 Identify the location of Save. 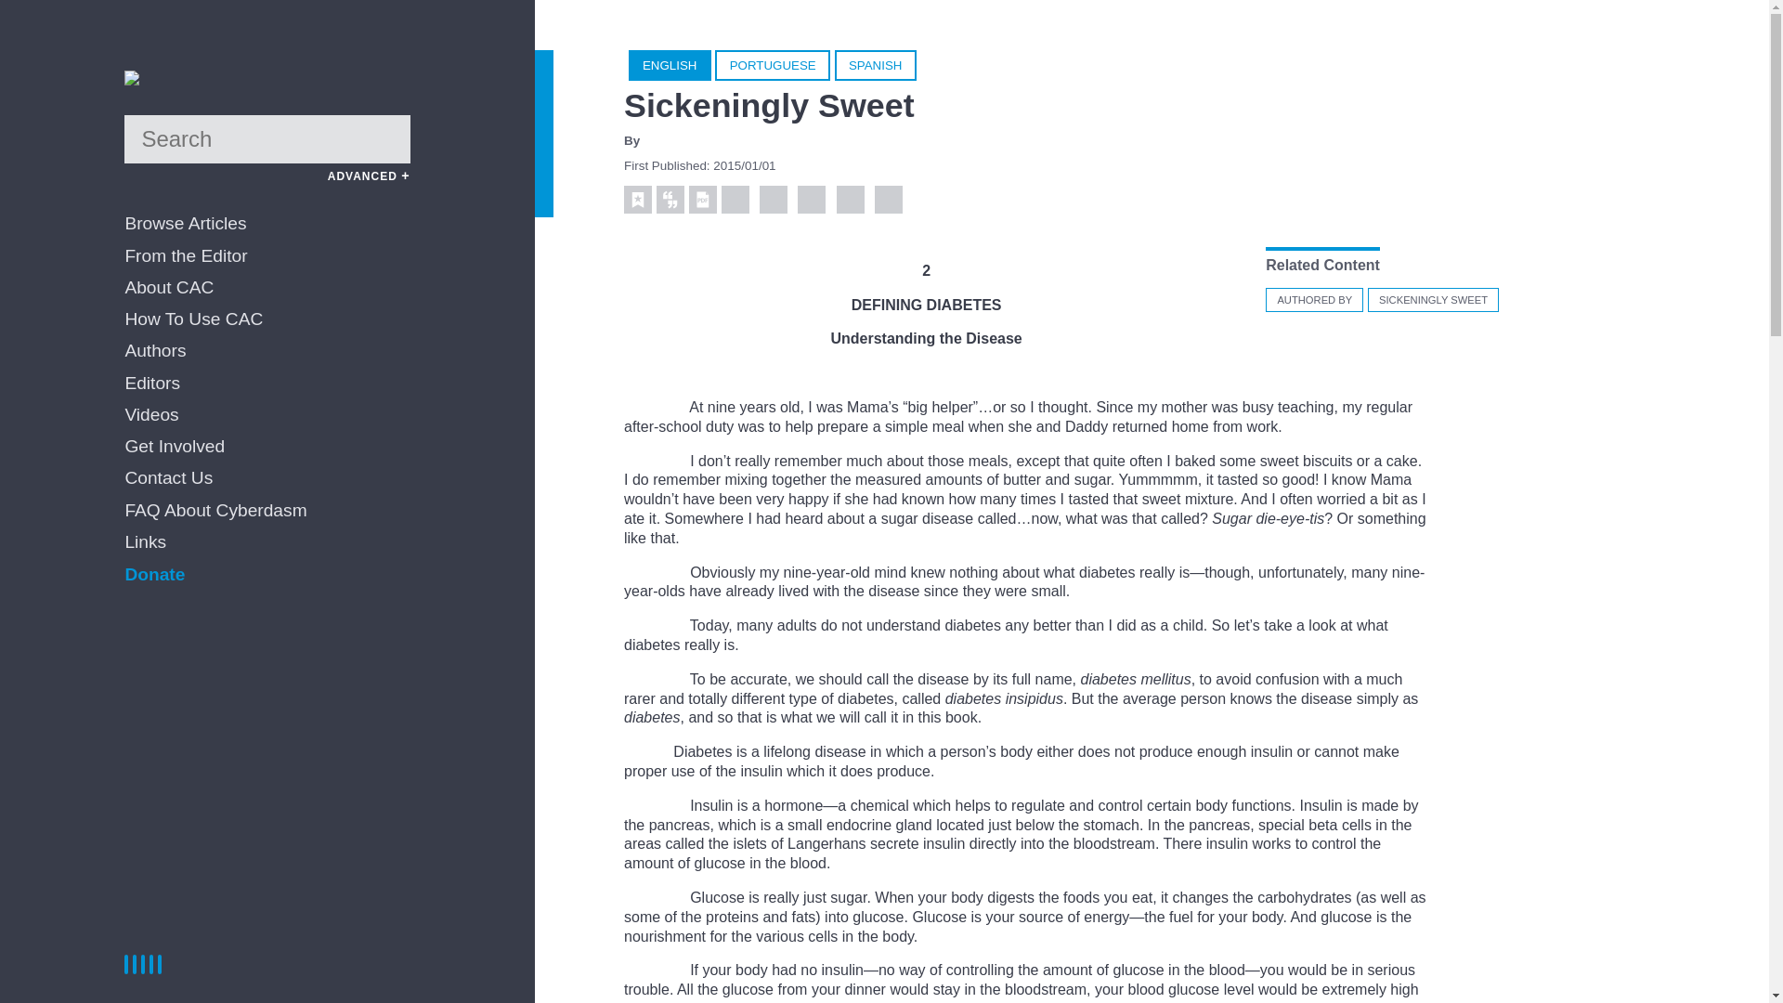
(638, 199).